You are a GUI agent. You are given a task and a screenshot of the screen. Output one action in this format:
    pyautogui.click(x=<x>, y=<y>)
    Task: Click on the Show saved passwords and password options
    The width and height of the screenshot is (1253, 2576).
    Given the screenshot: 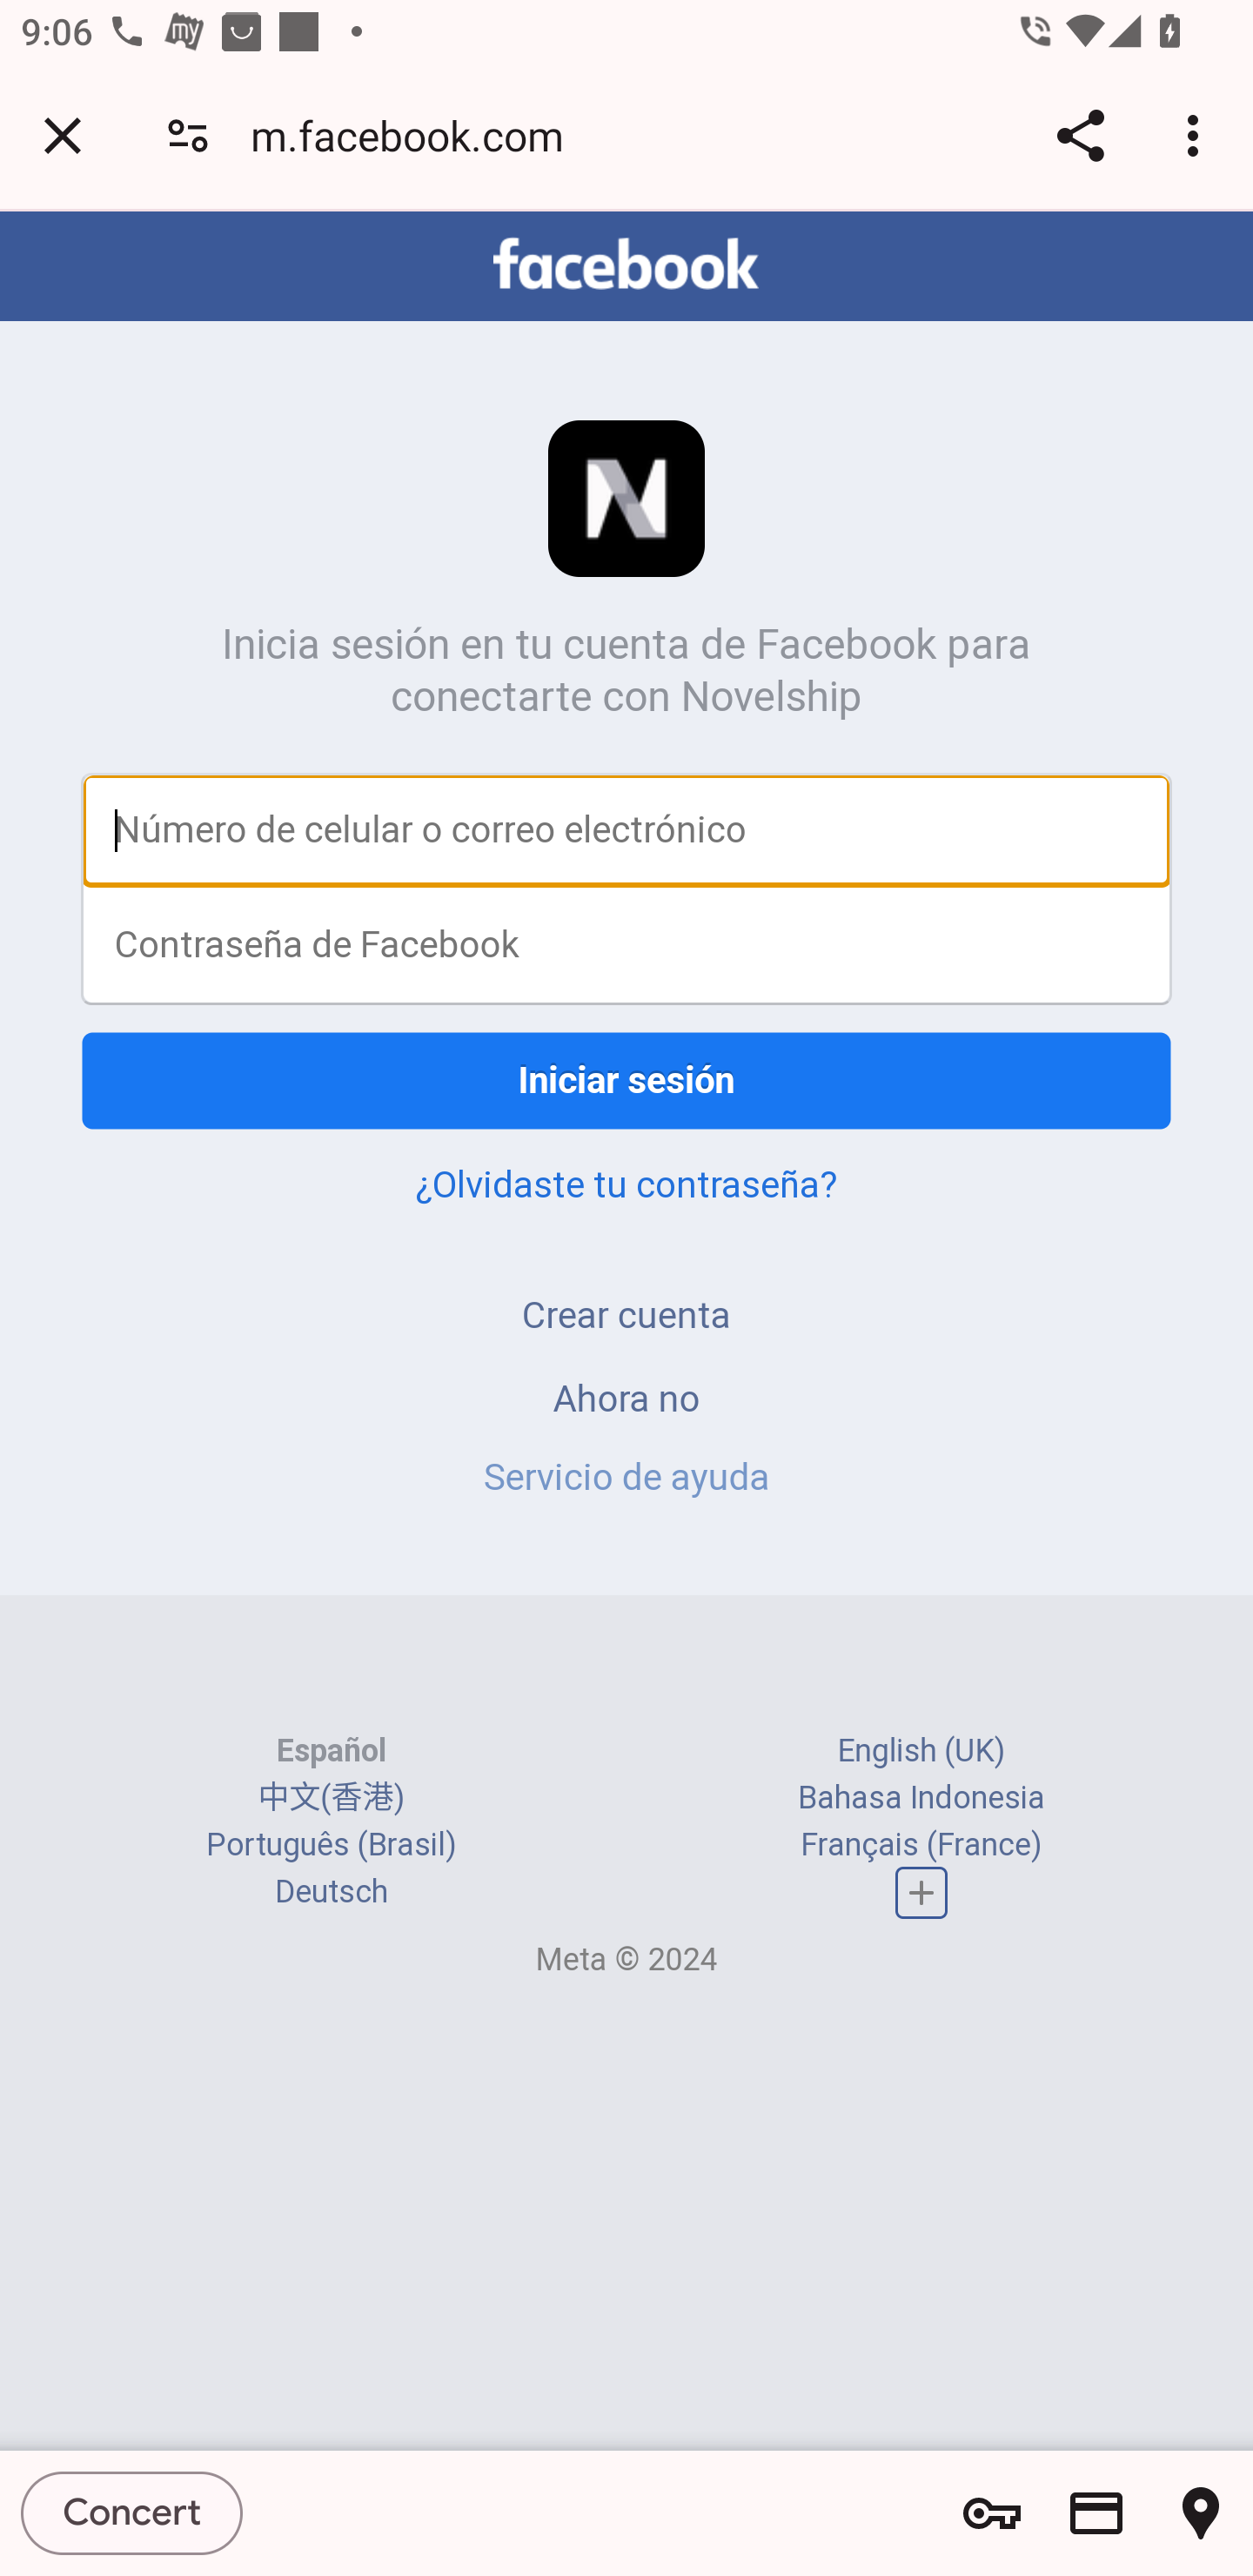 What is the action you would take?
    pyautogui.click(x=992, y=2513)
    